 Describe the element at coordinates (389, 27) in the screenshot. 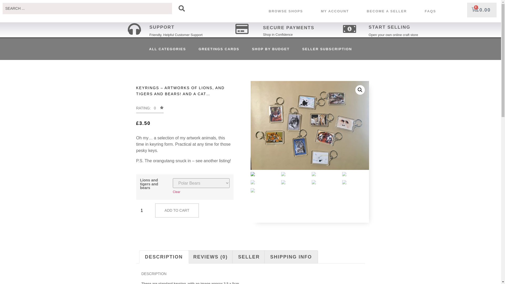

I see `START SELLING` at that location.